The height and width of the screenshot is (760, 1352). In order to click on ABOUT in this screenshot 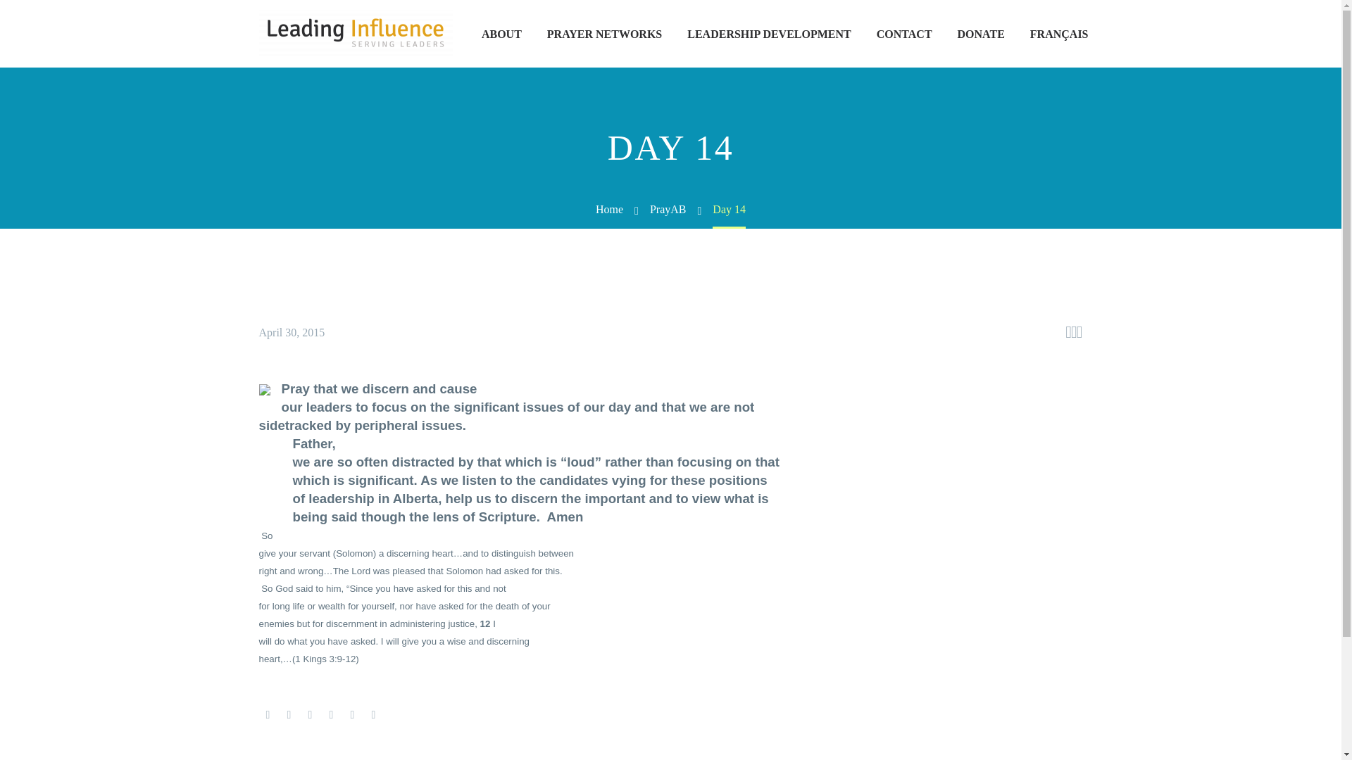, I will do `click(501, 34)`.